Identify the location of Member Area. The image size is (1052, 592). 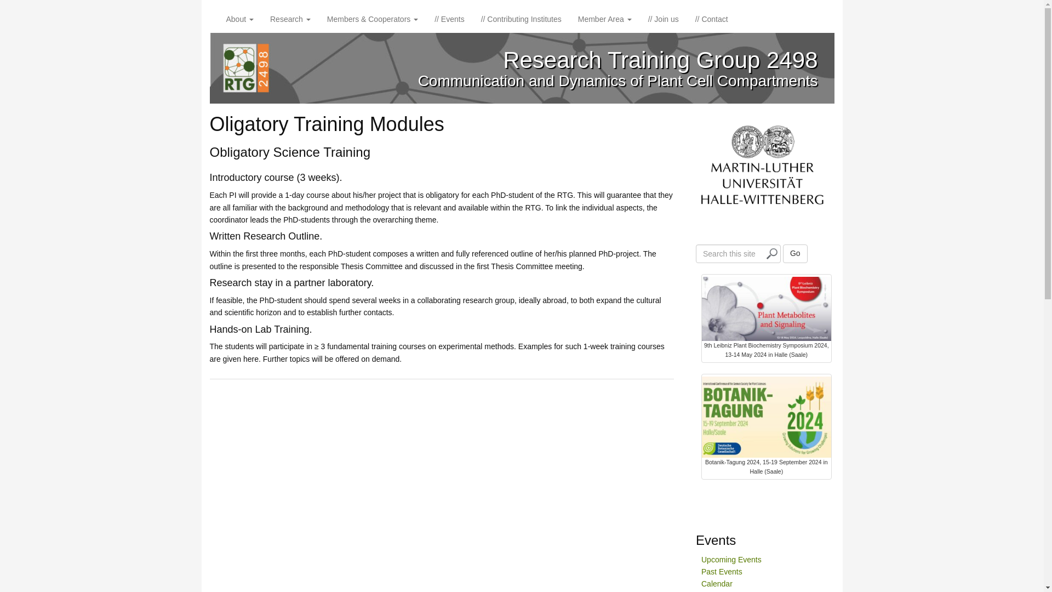
(605, 19).